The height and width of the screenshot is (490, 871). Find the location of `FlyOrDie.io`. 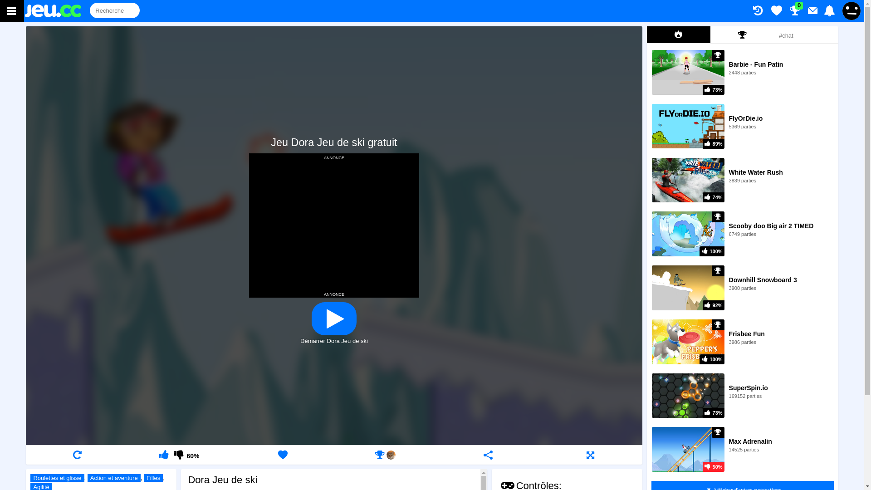

FlyOrDie.io is located at coordinates (746, 118).